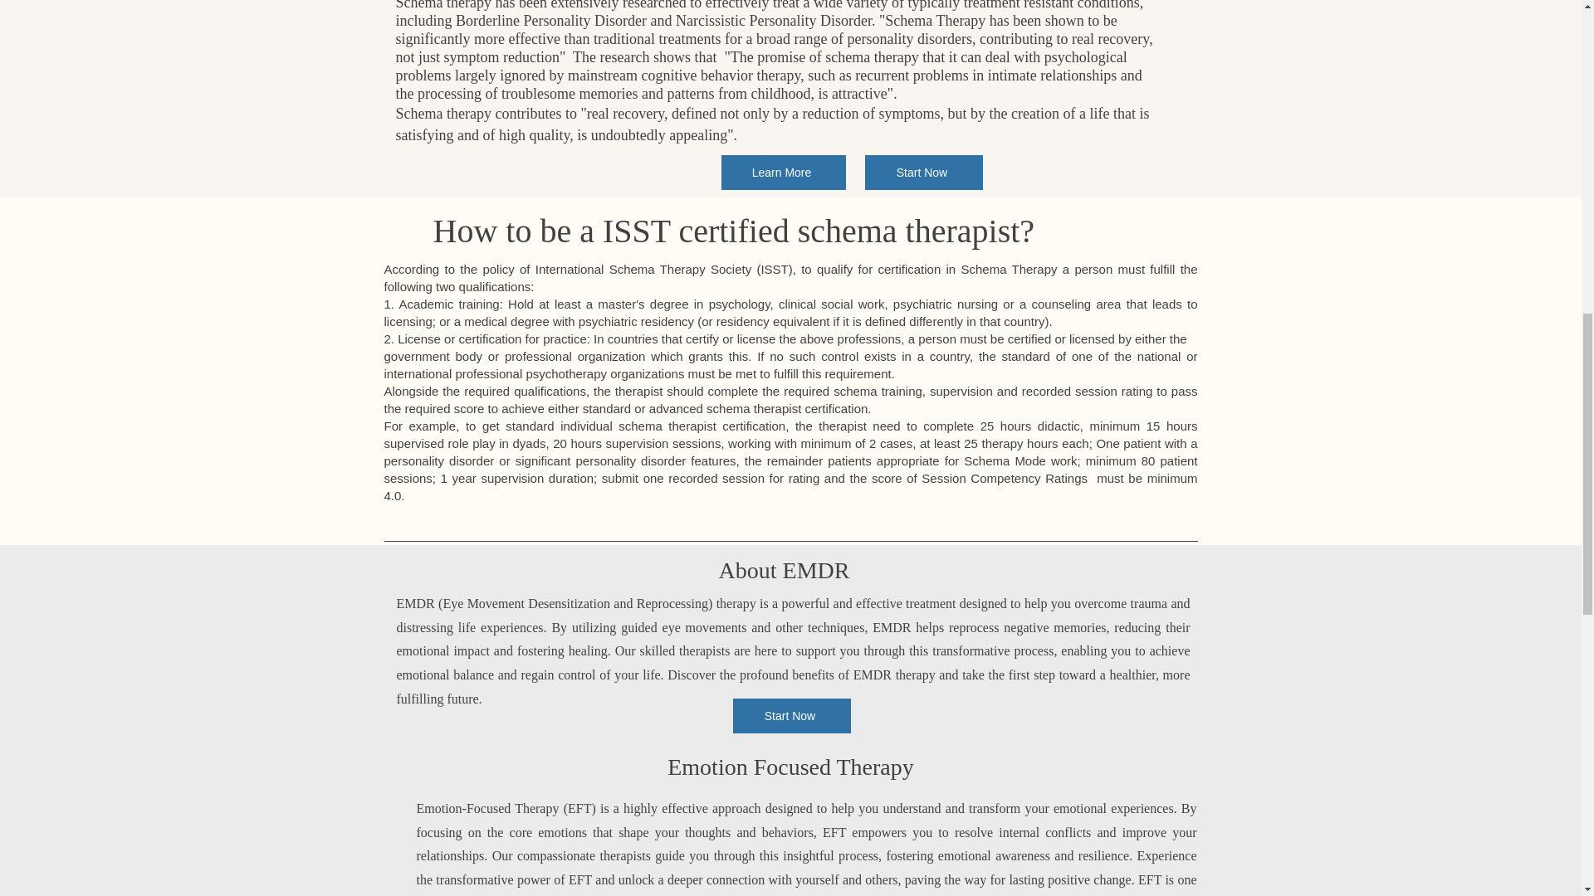 This screenshot has width=1594, height=896. Describe the element at coordinates (924, 172) in the screenshot. I see `Start Now` at that location.